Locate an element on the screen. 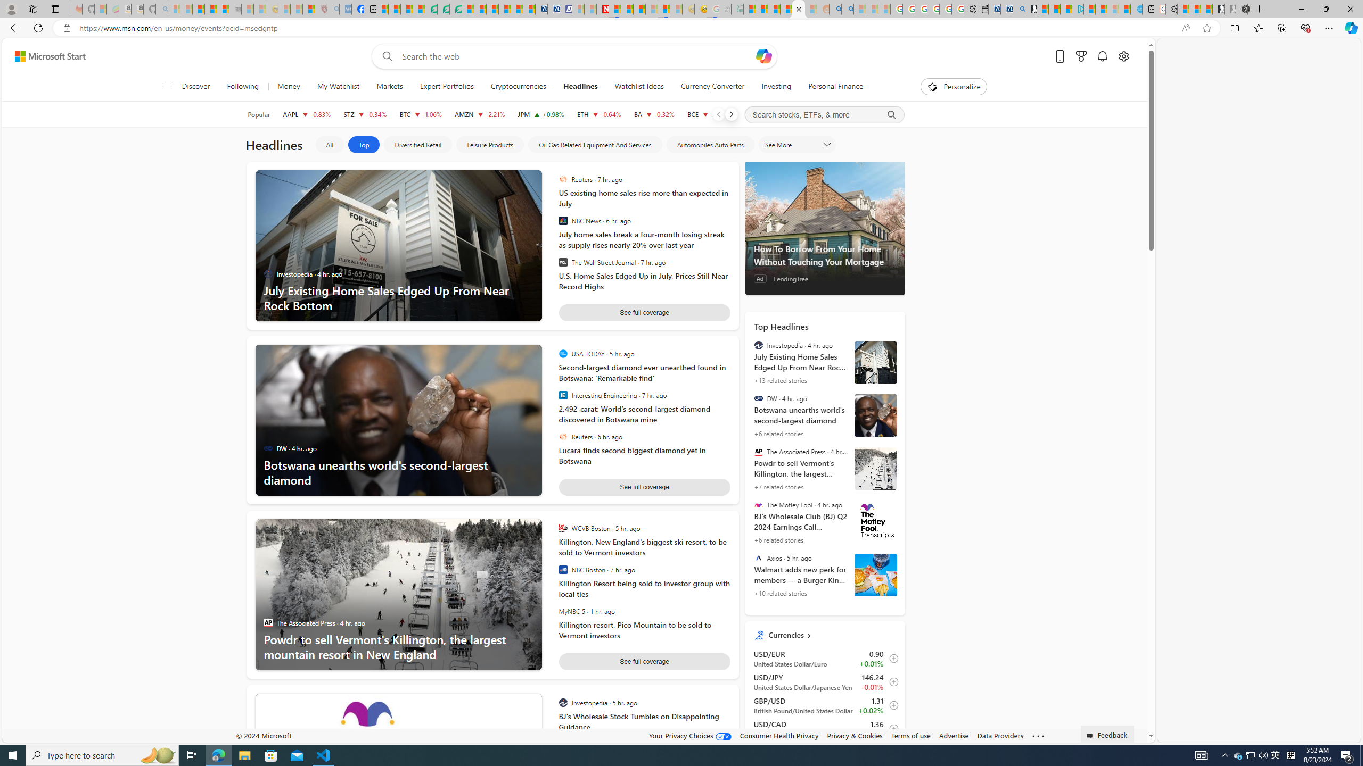 This screenshot has width=1363, height=766. Open settings is located at coordinates (1122, 56).